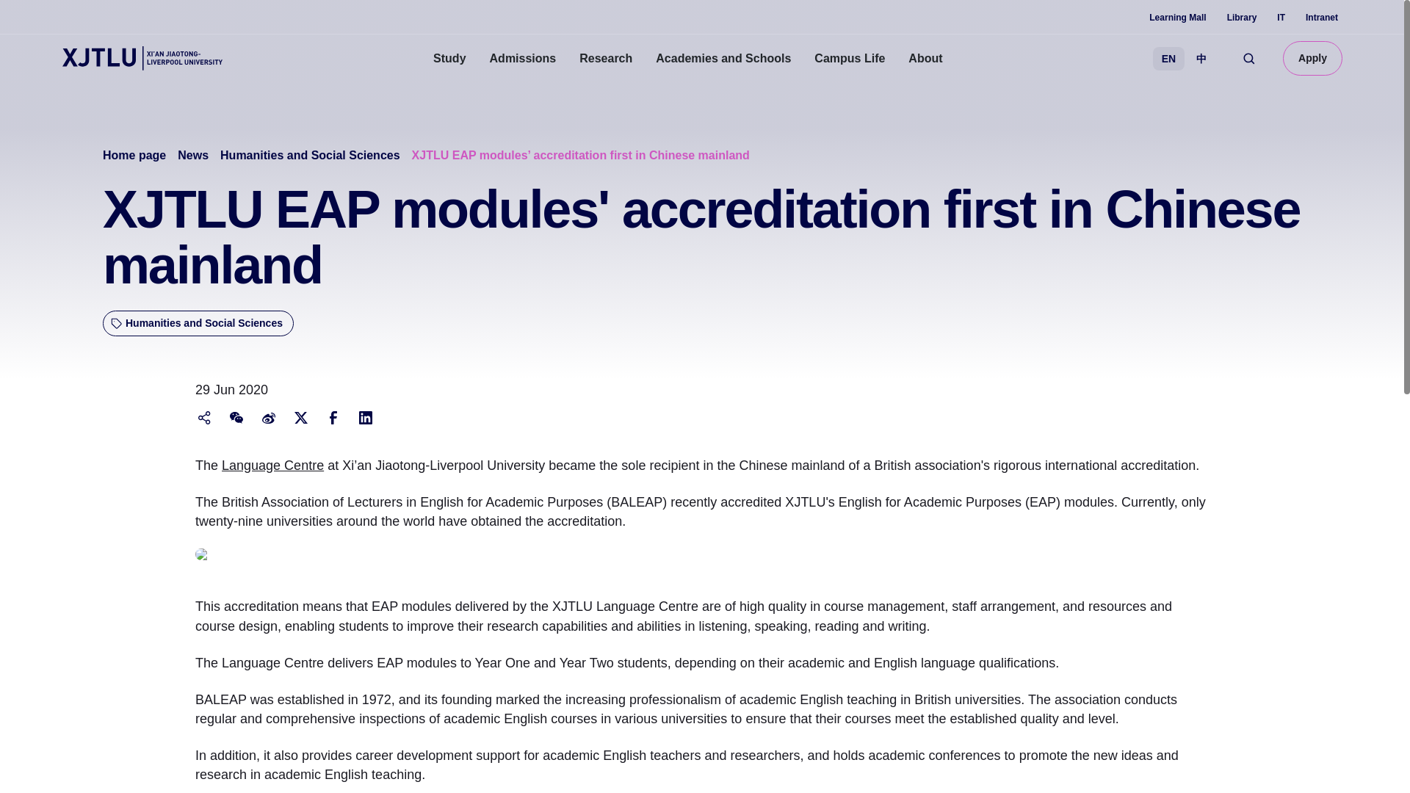  Describe the element at coordinates (449, 59) in the screenshot. I see `Study` at that location.